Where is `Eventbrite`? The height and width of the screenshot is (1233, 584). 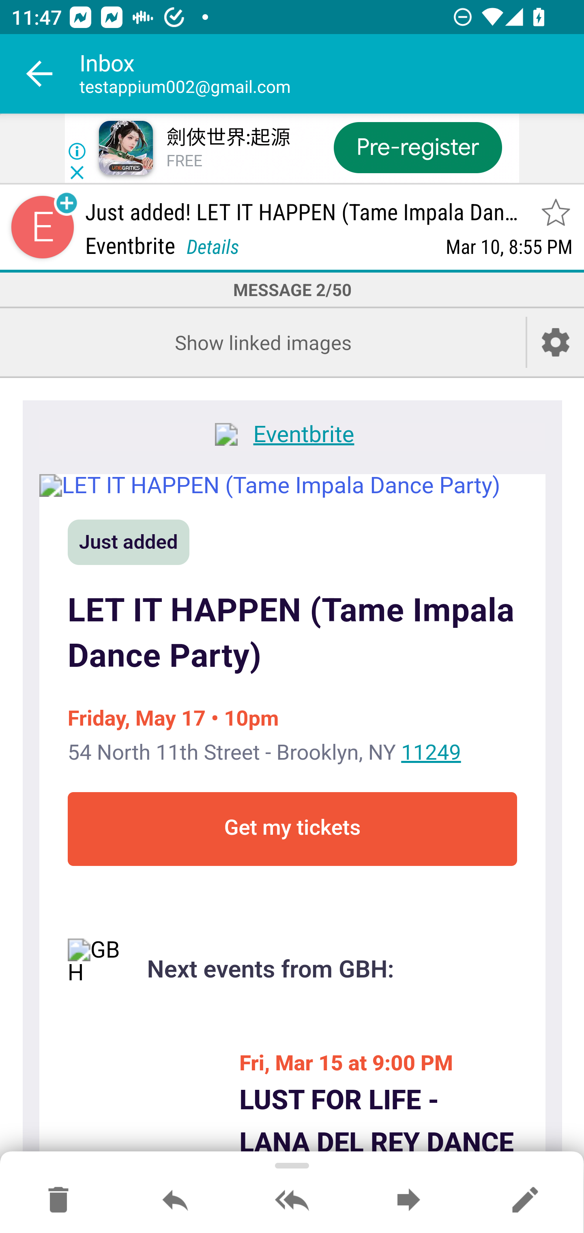 Eventbrite is located at coordinates (292, 436).